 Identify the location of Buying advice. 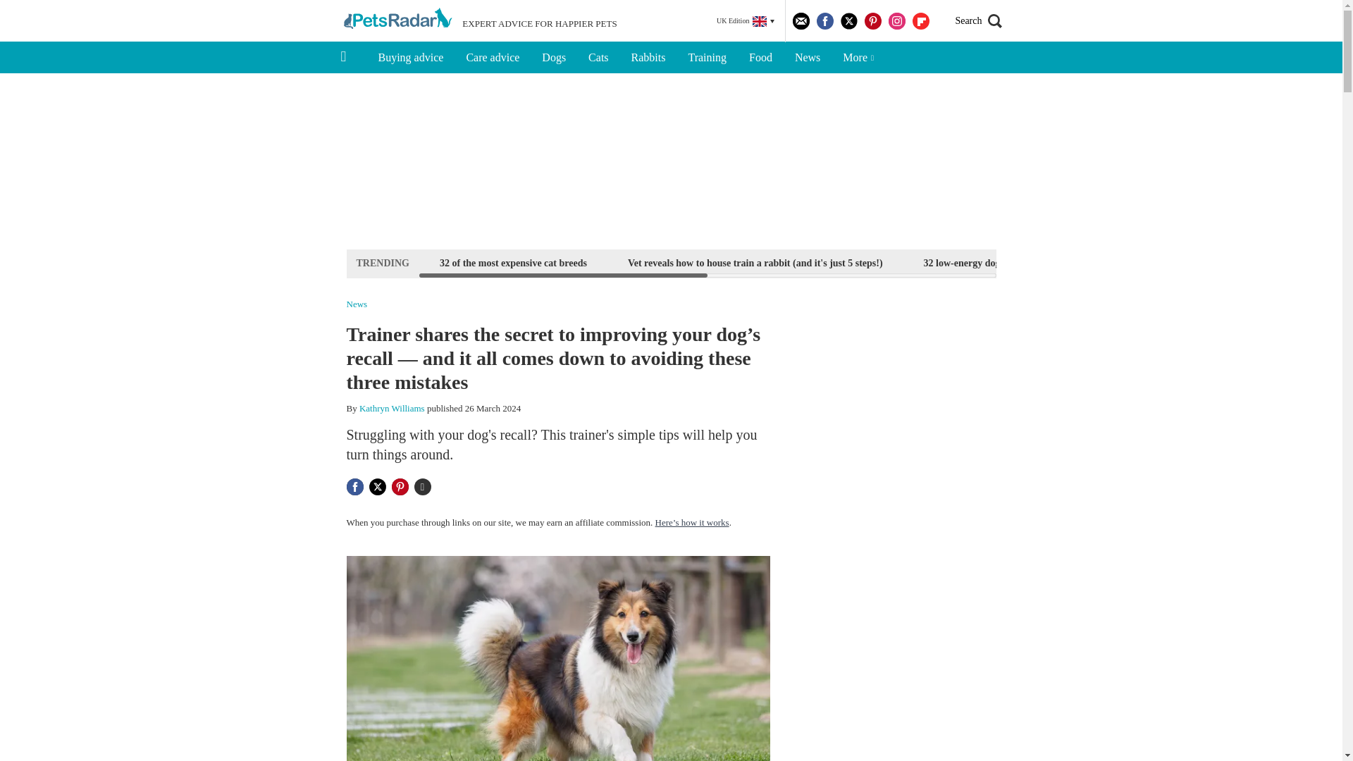
(410, 58).